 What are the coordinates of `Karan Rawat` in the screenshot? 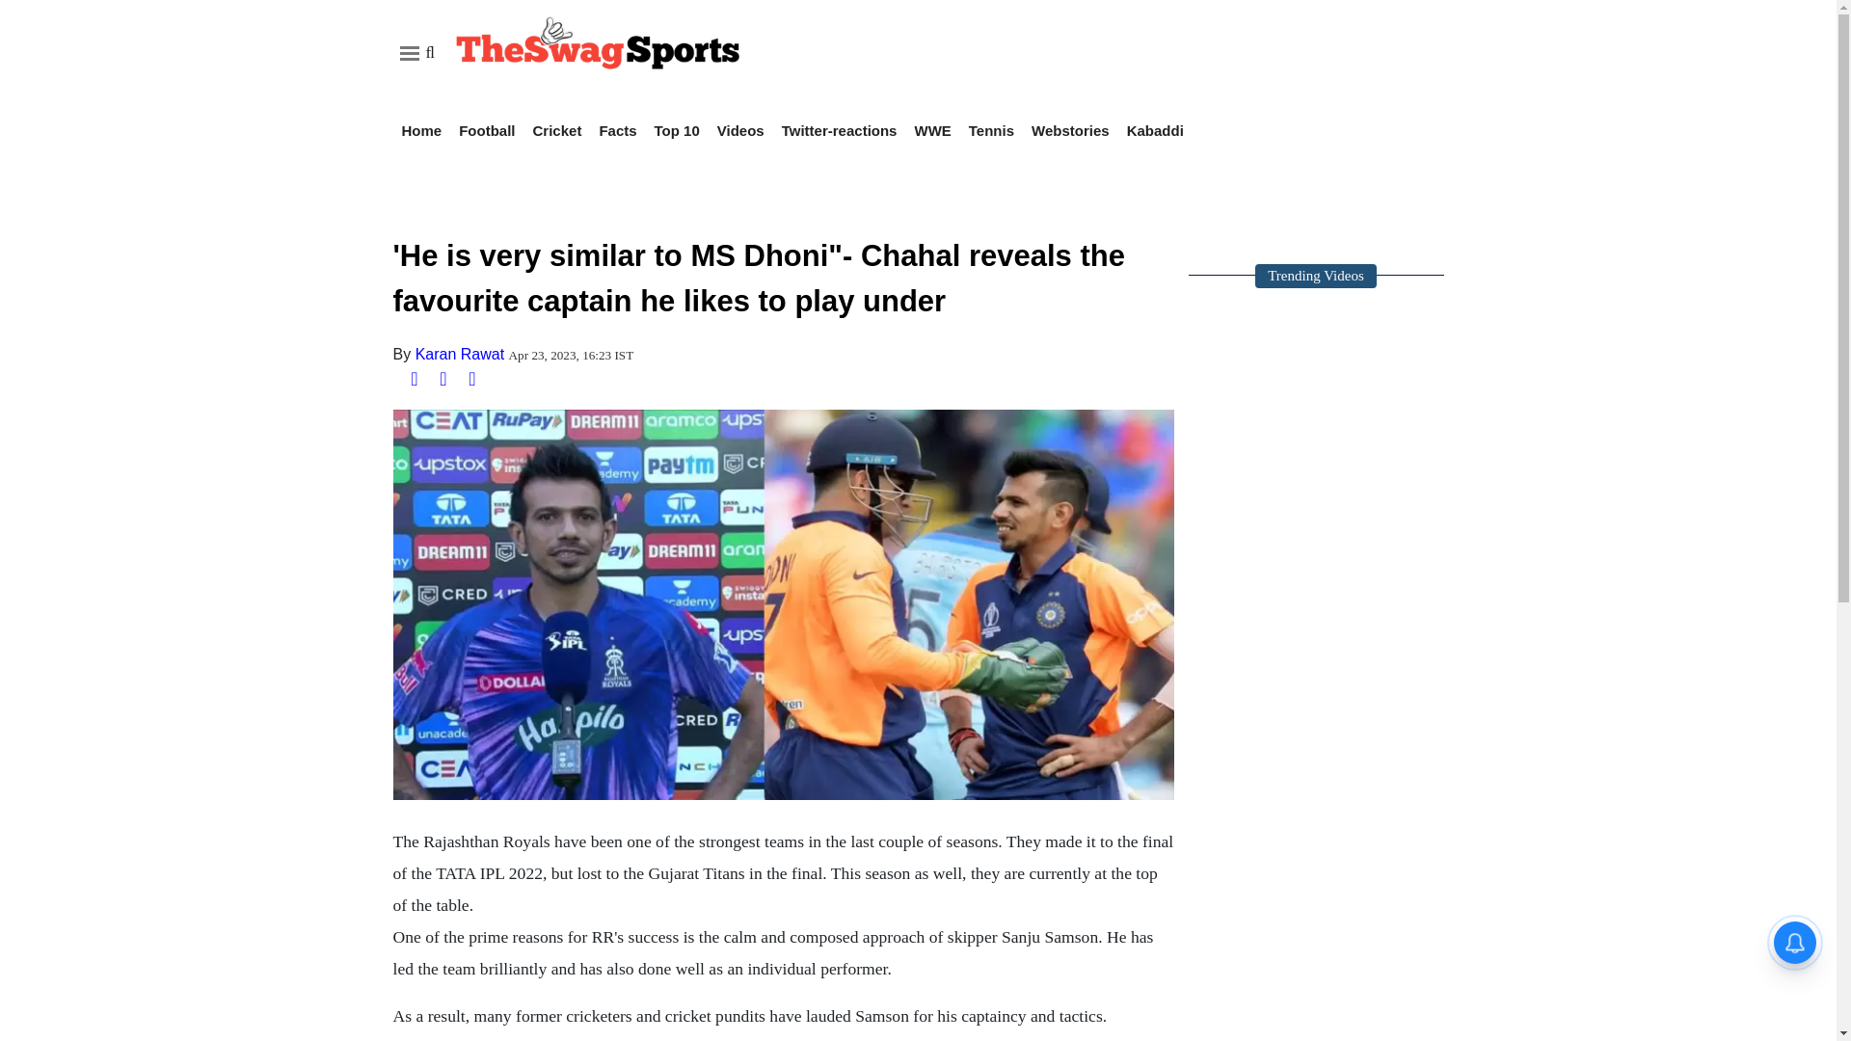 It's located at (460, 353).